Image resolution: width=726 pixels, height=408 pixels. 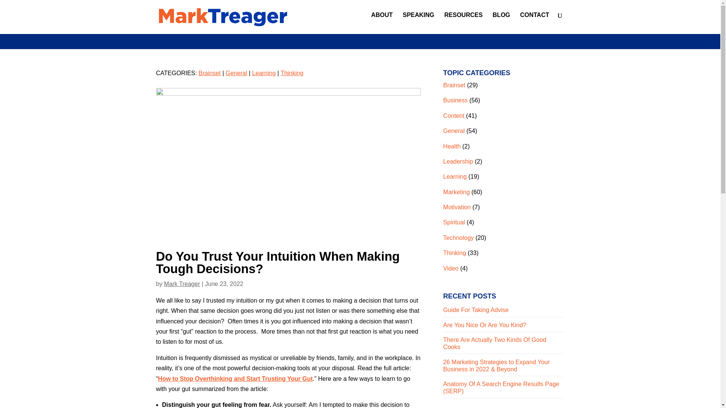 I want to click on Brainset, so click(x=209, y=73).